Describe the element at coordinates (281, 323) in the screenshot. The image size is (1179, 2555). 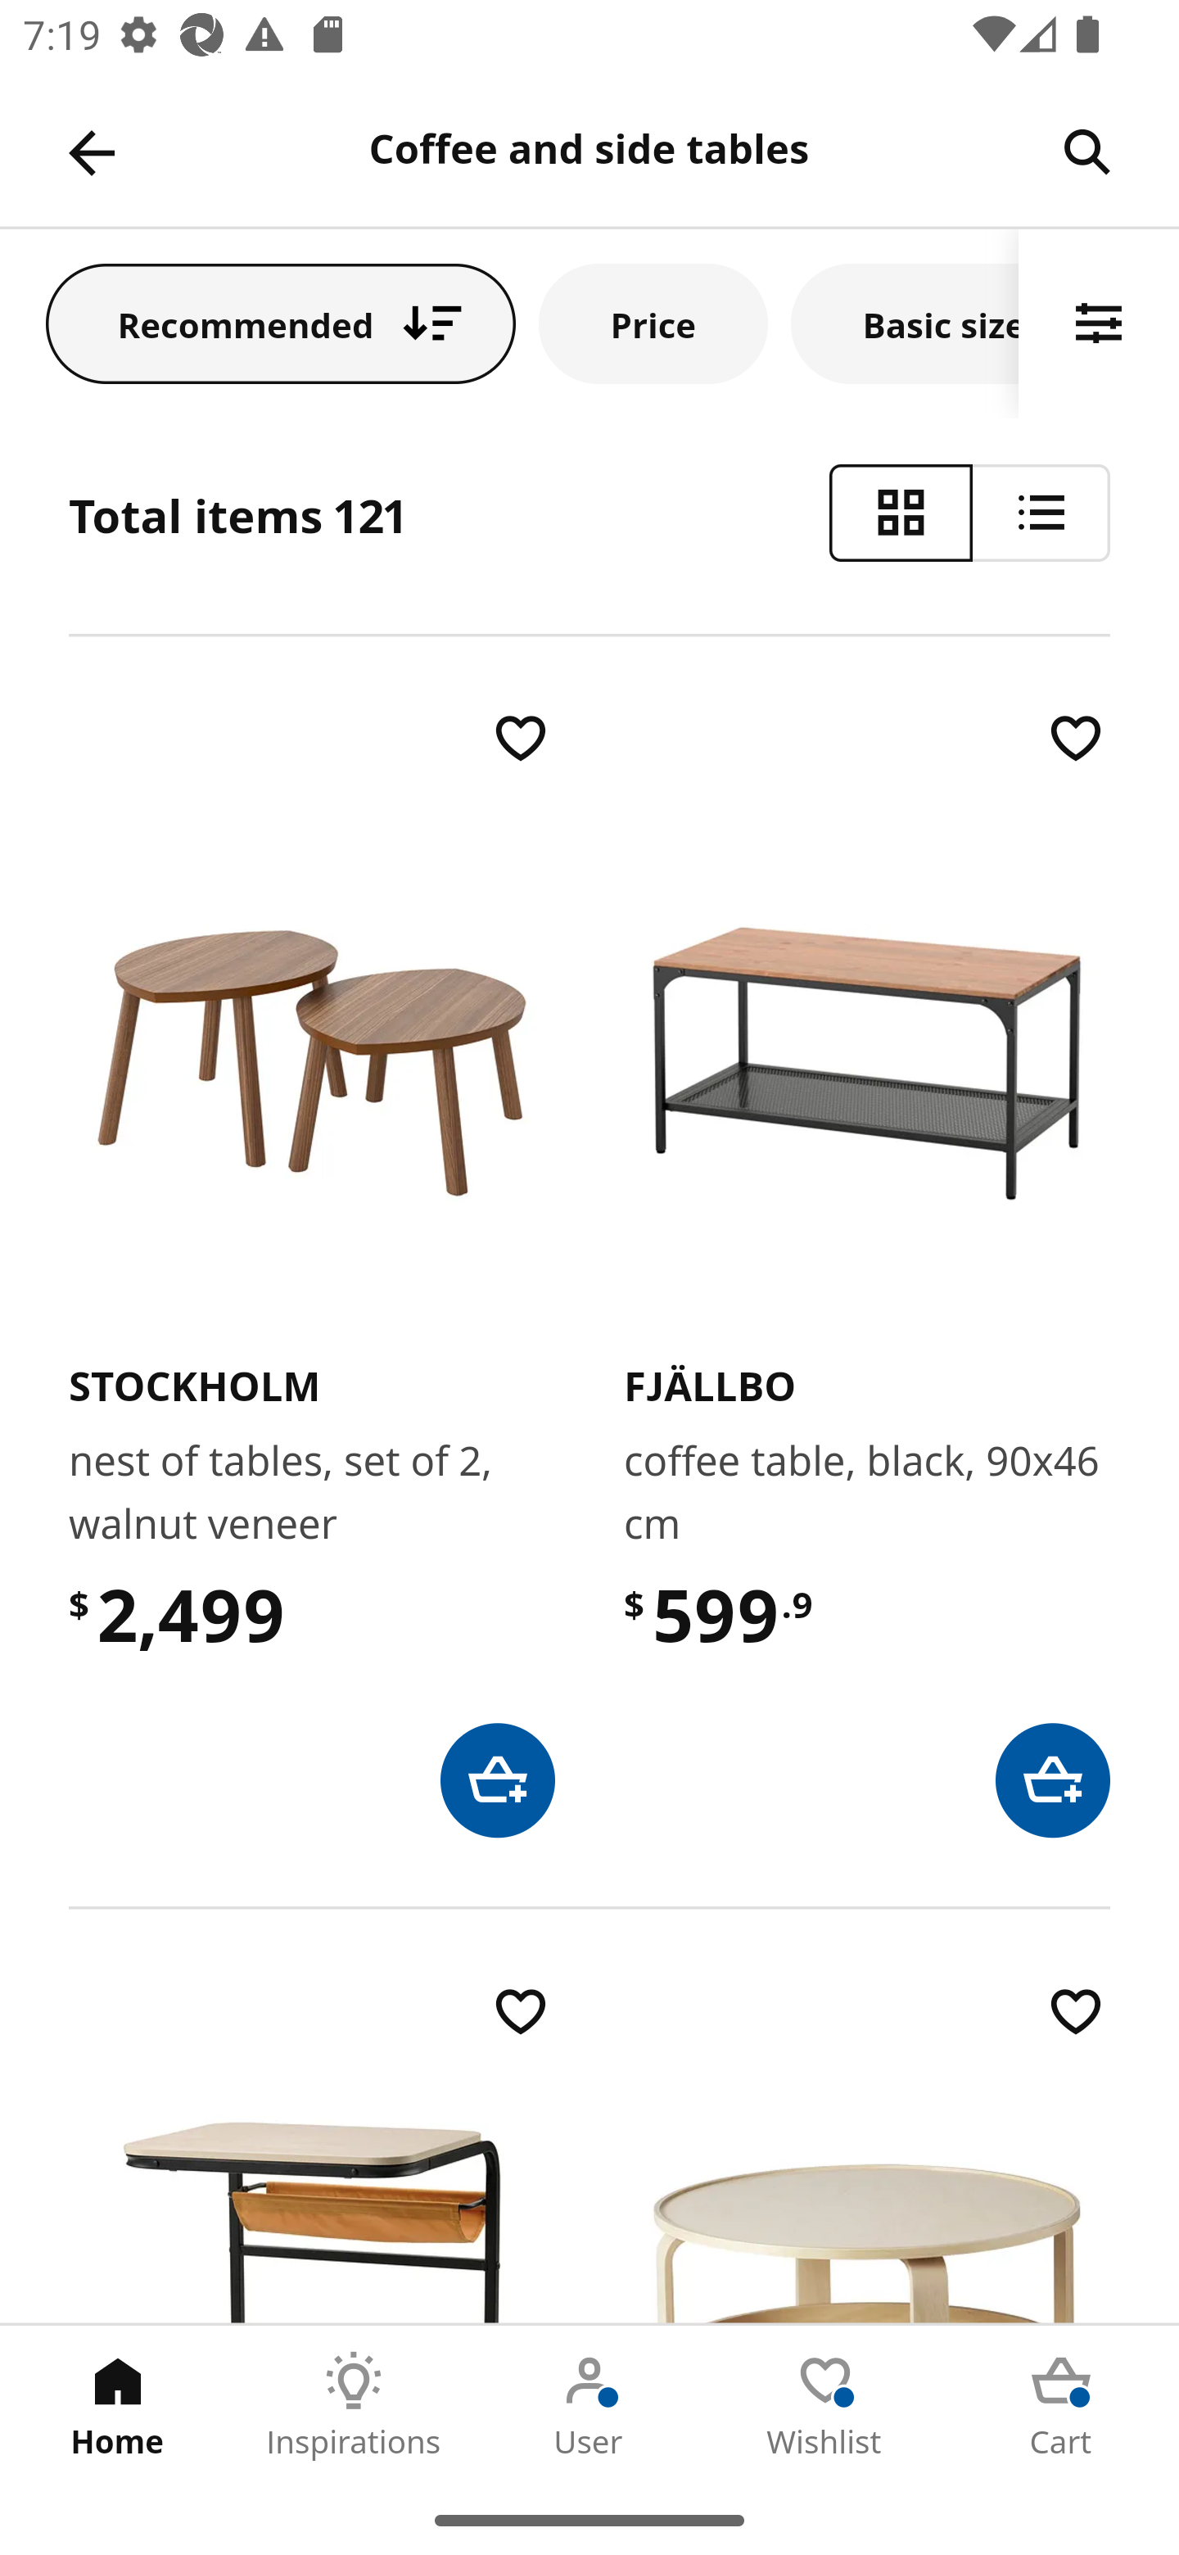
I see `Recommended` at that location.